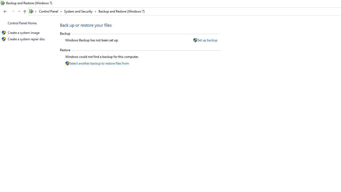  What do you see at coordinates (11, 11) in the screenshot?
I see `Navigation buttons` at bounding box center [11, 11].